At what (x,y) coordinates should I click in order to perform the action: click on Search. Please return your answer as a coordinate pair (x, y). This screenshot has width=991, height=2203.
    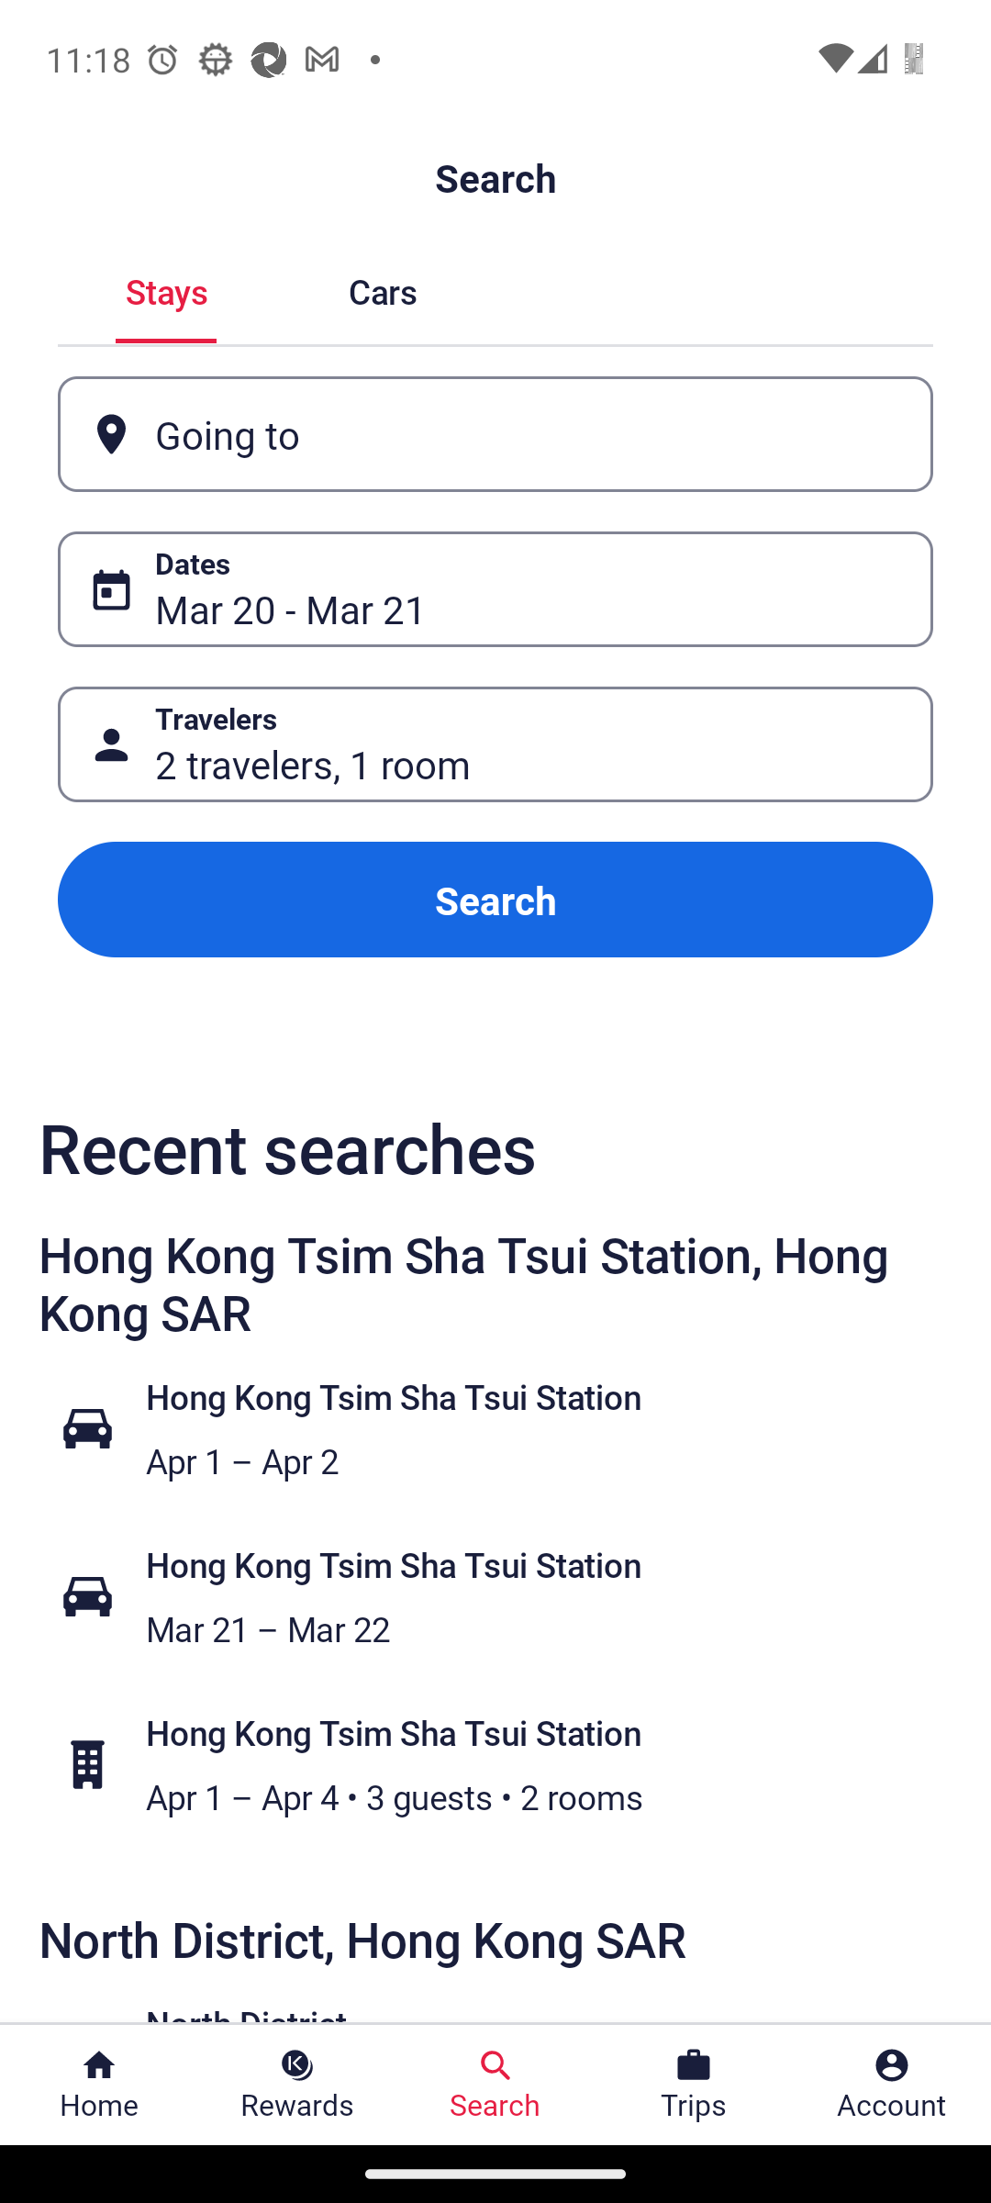
    Looking at the image, I should click on (495, 900).